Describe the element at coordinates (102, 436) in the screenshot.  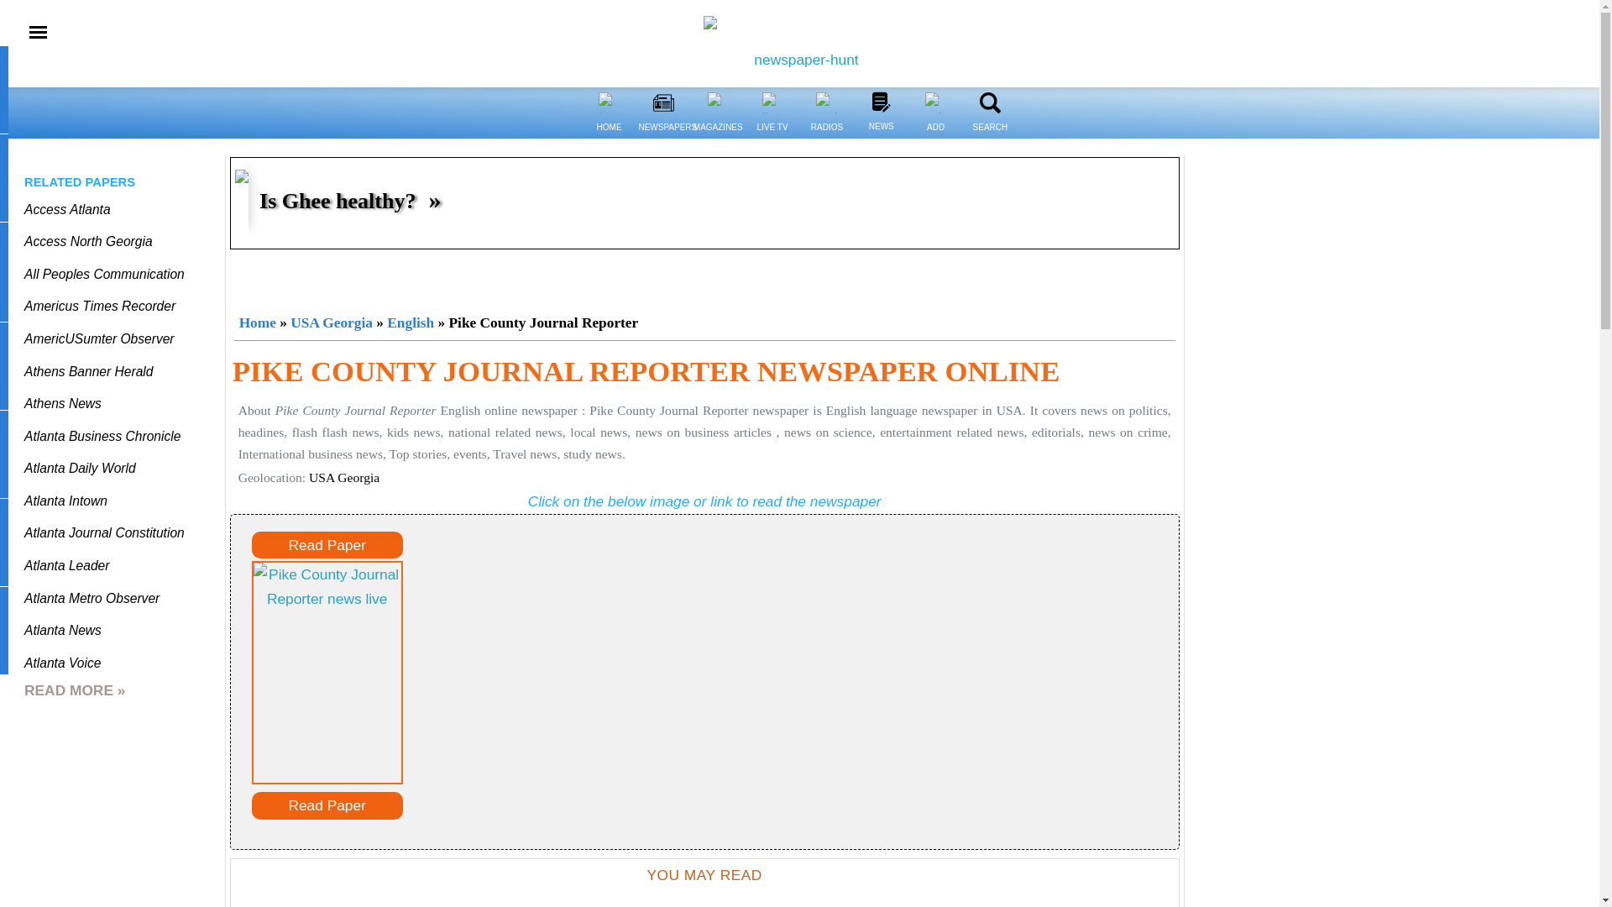
I see `Atlanta Business Chronicle` at that location.